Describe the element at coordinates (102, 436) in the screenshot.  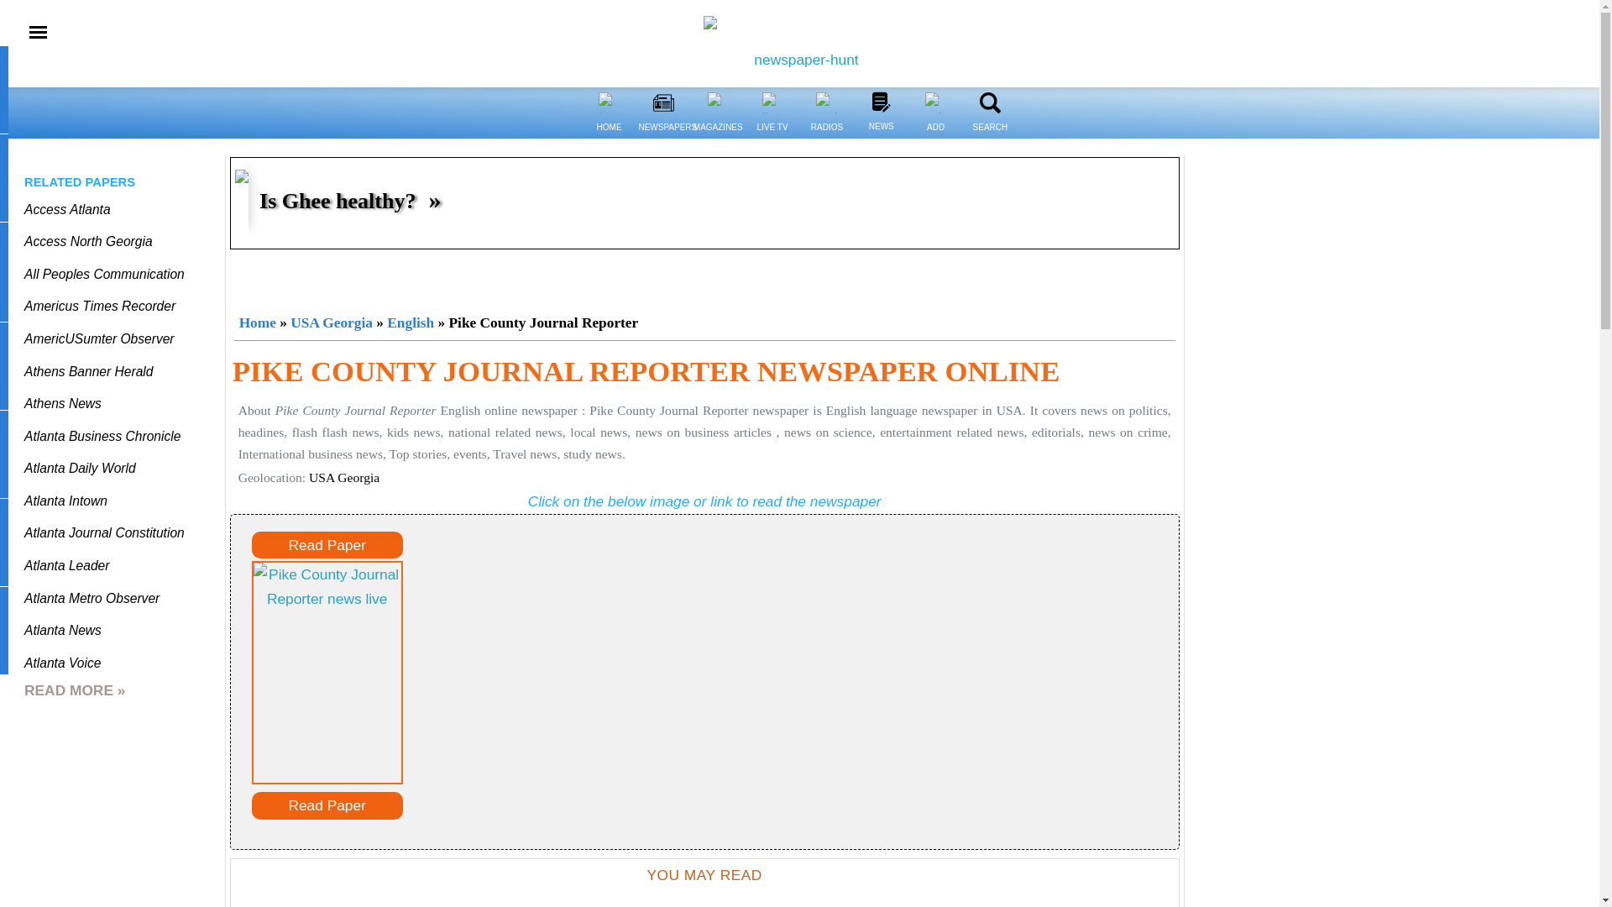
I see `Atlanta Business Chronicle` at that location.